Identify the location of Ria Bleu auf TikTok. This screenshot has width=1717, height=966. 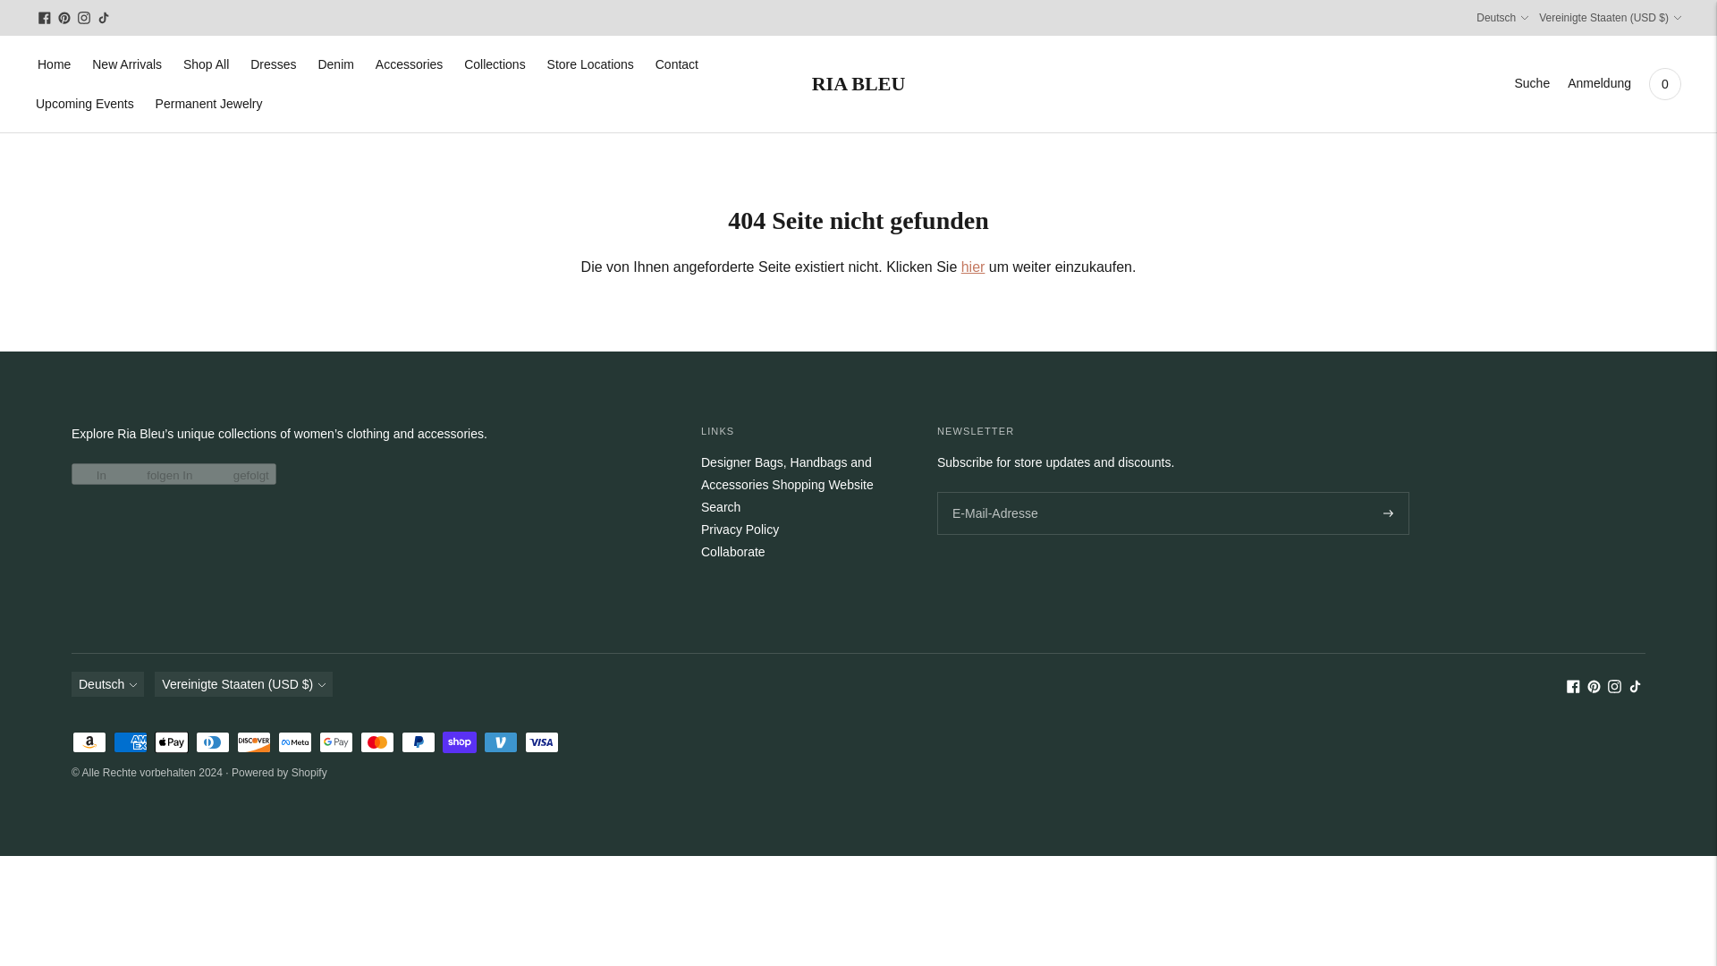
(1635, 689).